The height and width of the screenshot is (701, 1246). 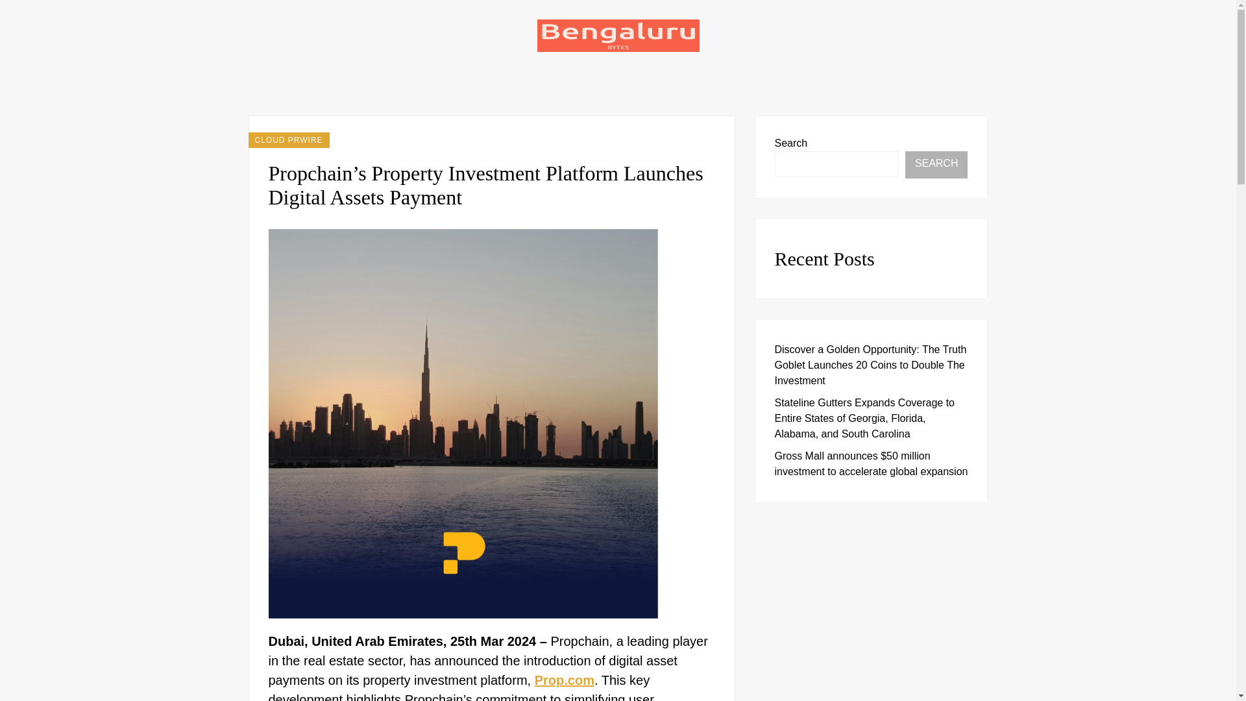 I want to click on Prop.com, so click(x=564, y=680).